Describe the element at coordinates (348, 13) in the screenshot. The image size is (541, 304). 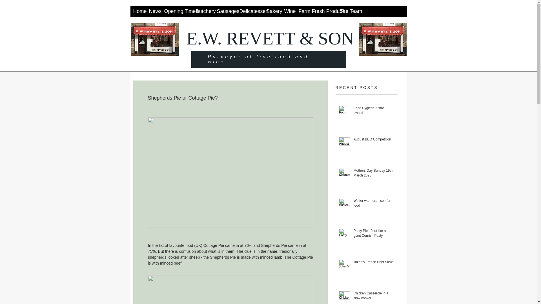
I see `The Team` at that location.